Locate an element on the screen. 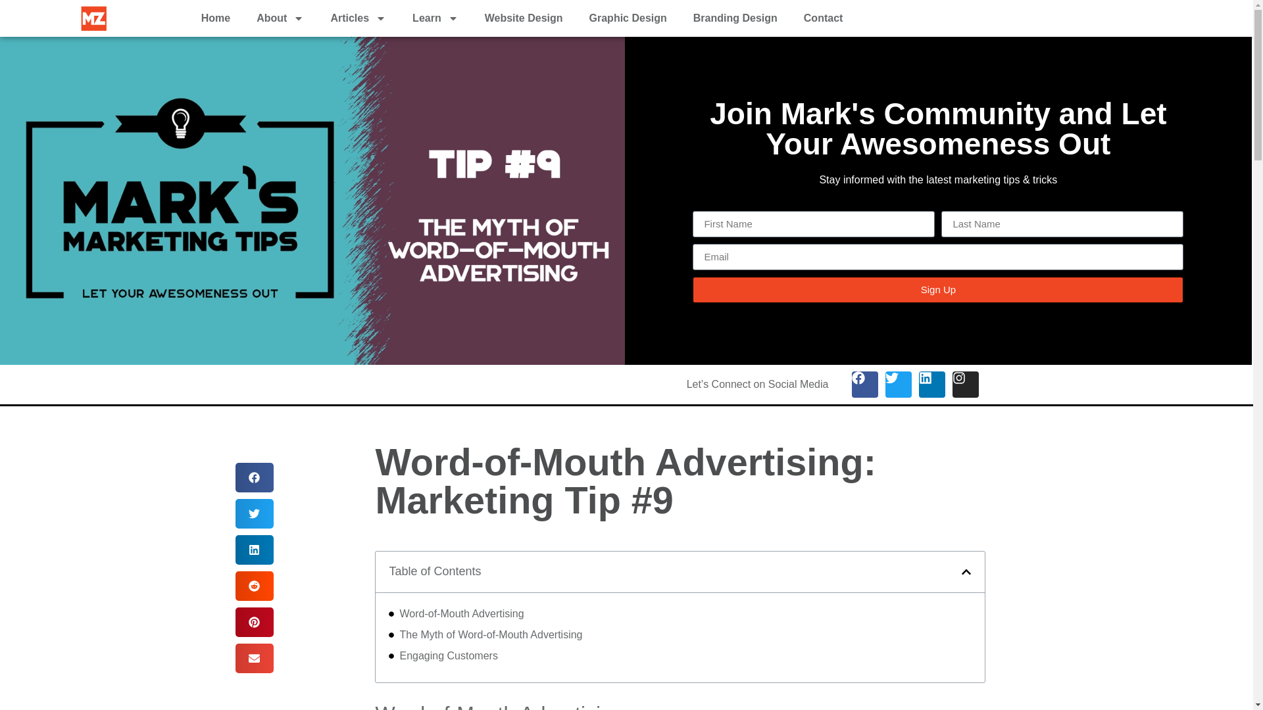 This screenshot has width=1263, height=710. Home is located at coordinates (216, 18).